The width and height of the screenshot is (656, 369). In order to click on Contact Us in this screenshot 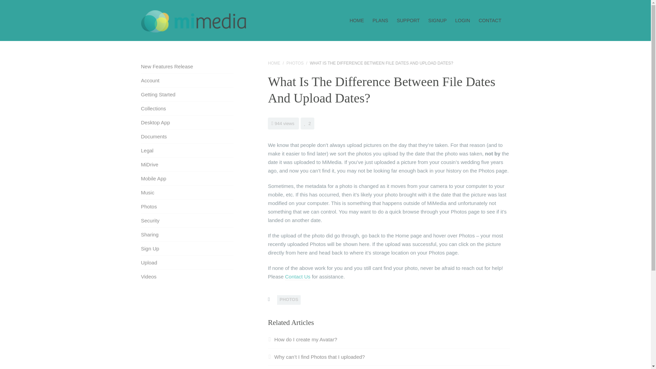, I will do `click(297, 277)`.